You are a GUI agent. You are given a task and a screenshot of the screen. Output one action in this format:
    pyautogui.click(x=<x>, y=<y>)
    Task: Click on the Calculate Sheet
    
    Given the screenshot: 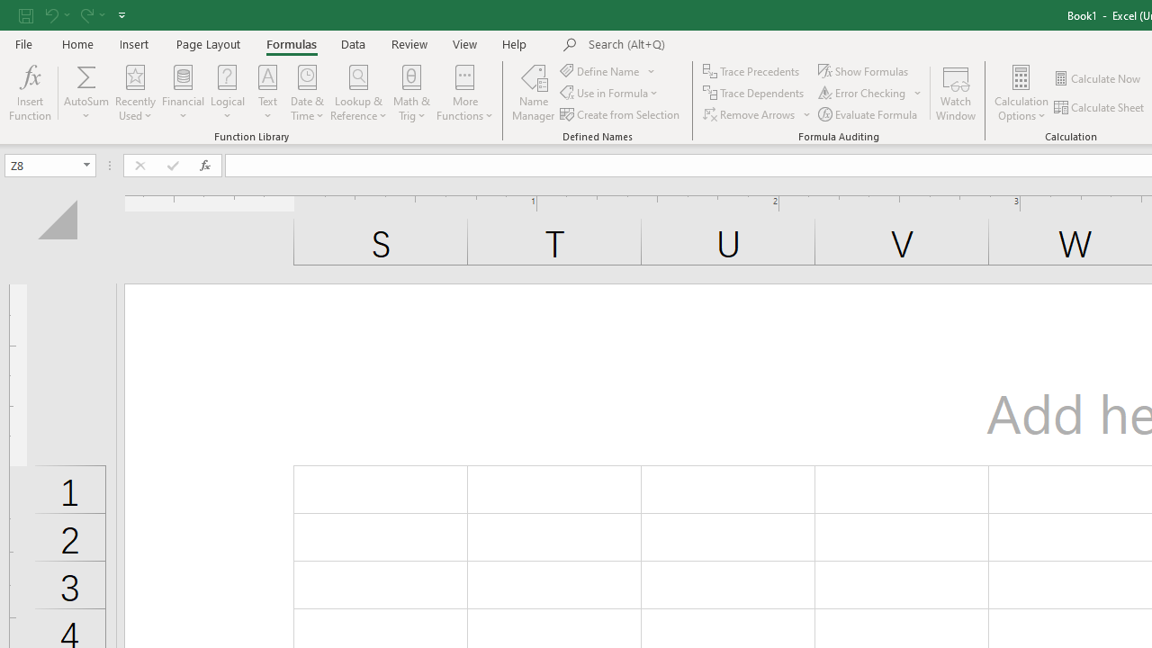 What is the action you would take?
    pyautogui.click(x=1100, y=108)
    